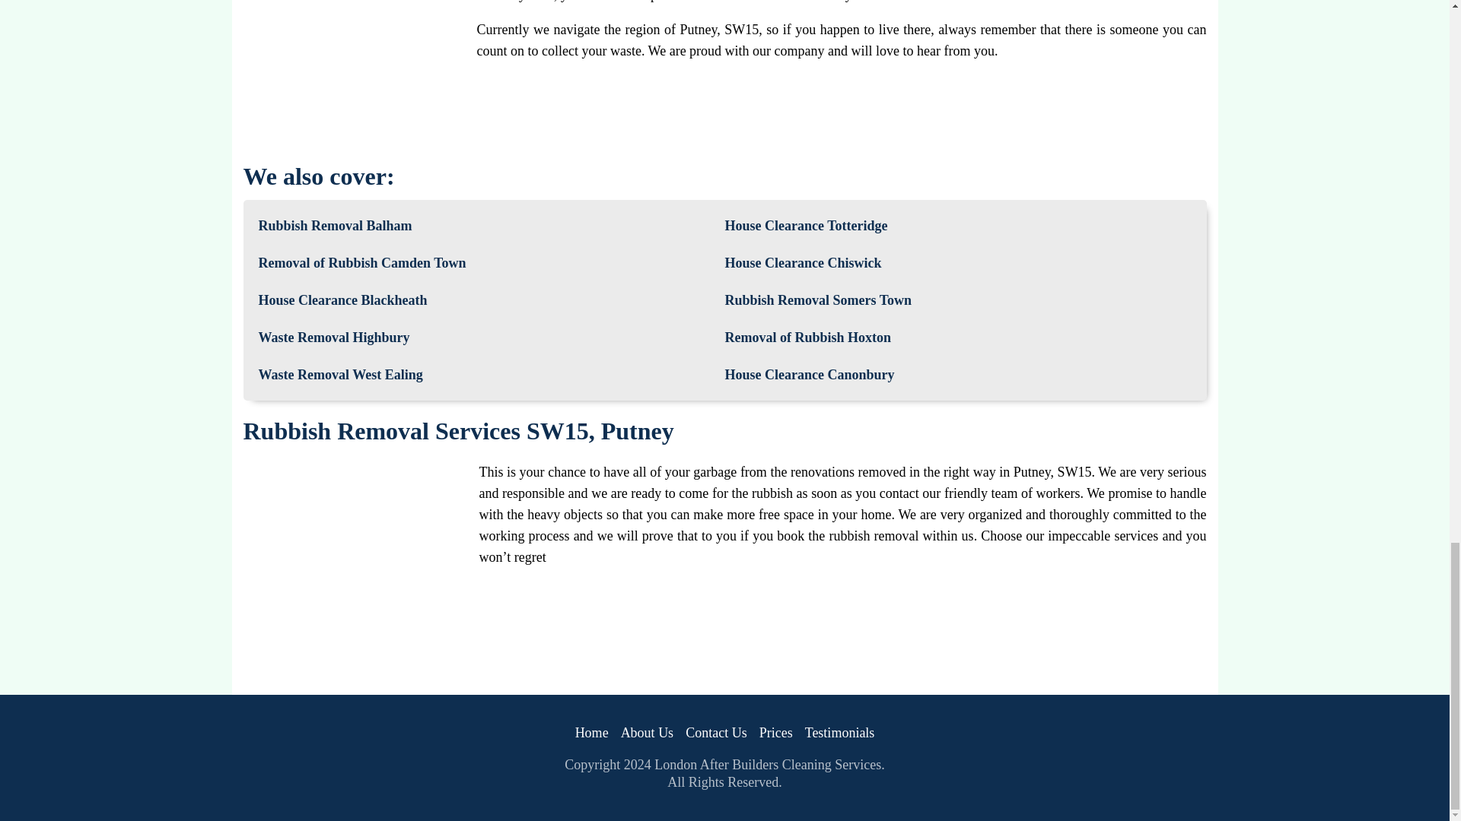 The width and height of the screenshot is (1461, 821). I want to click on N1 House Clearance Canonbury, so click(810, 375).